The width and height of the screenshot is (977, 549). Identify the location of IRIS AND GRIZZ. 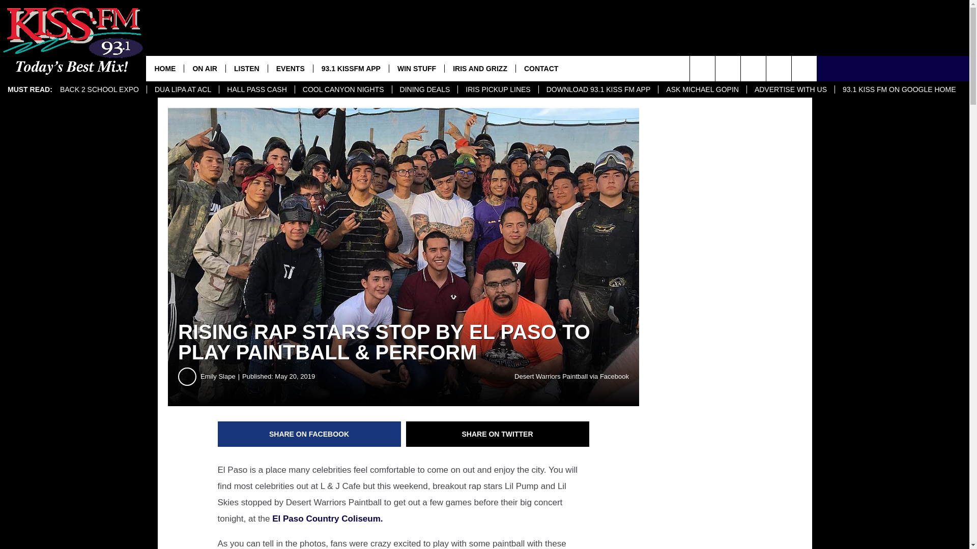
(480, 68).